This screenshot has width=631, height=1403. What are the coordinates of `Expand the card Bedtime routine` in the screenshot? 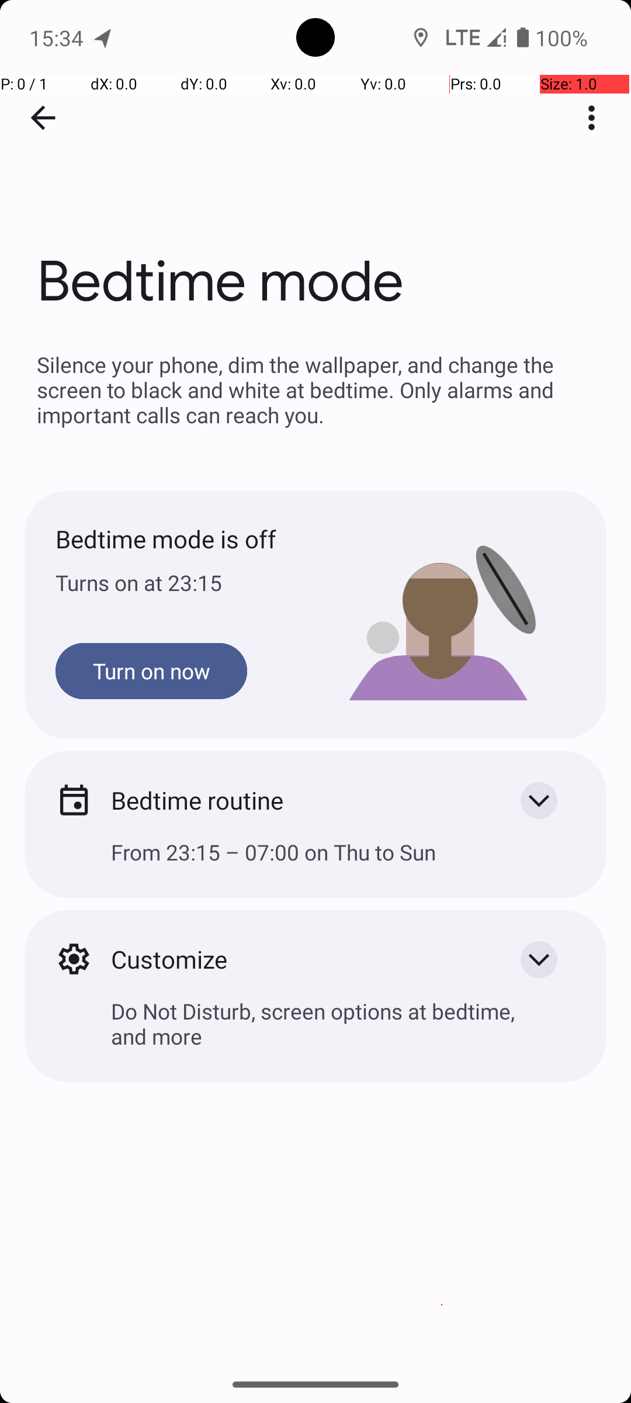 It's located at (539, 800).